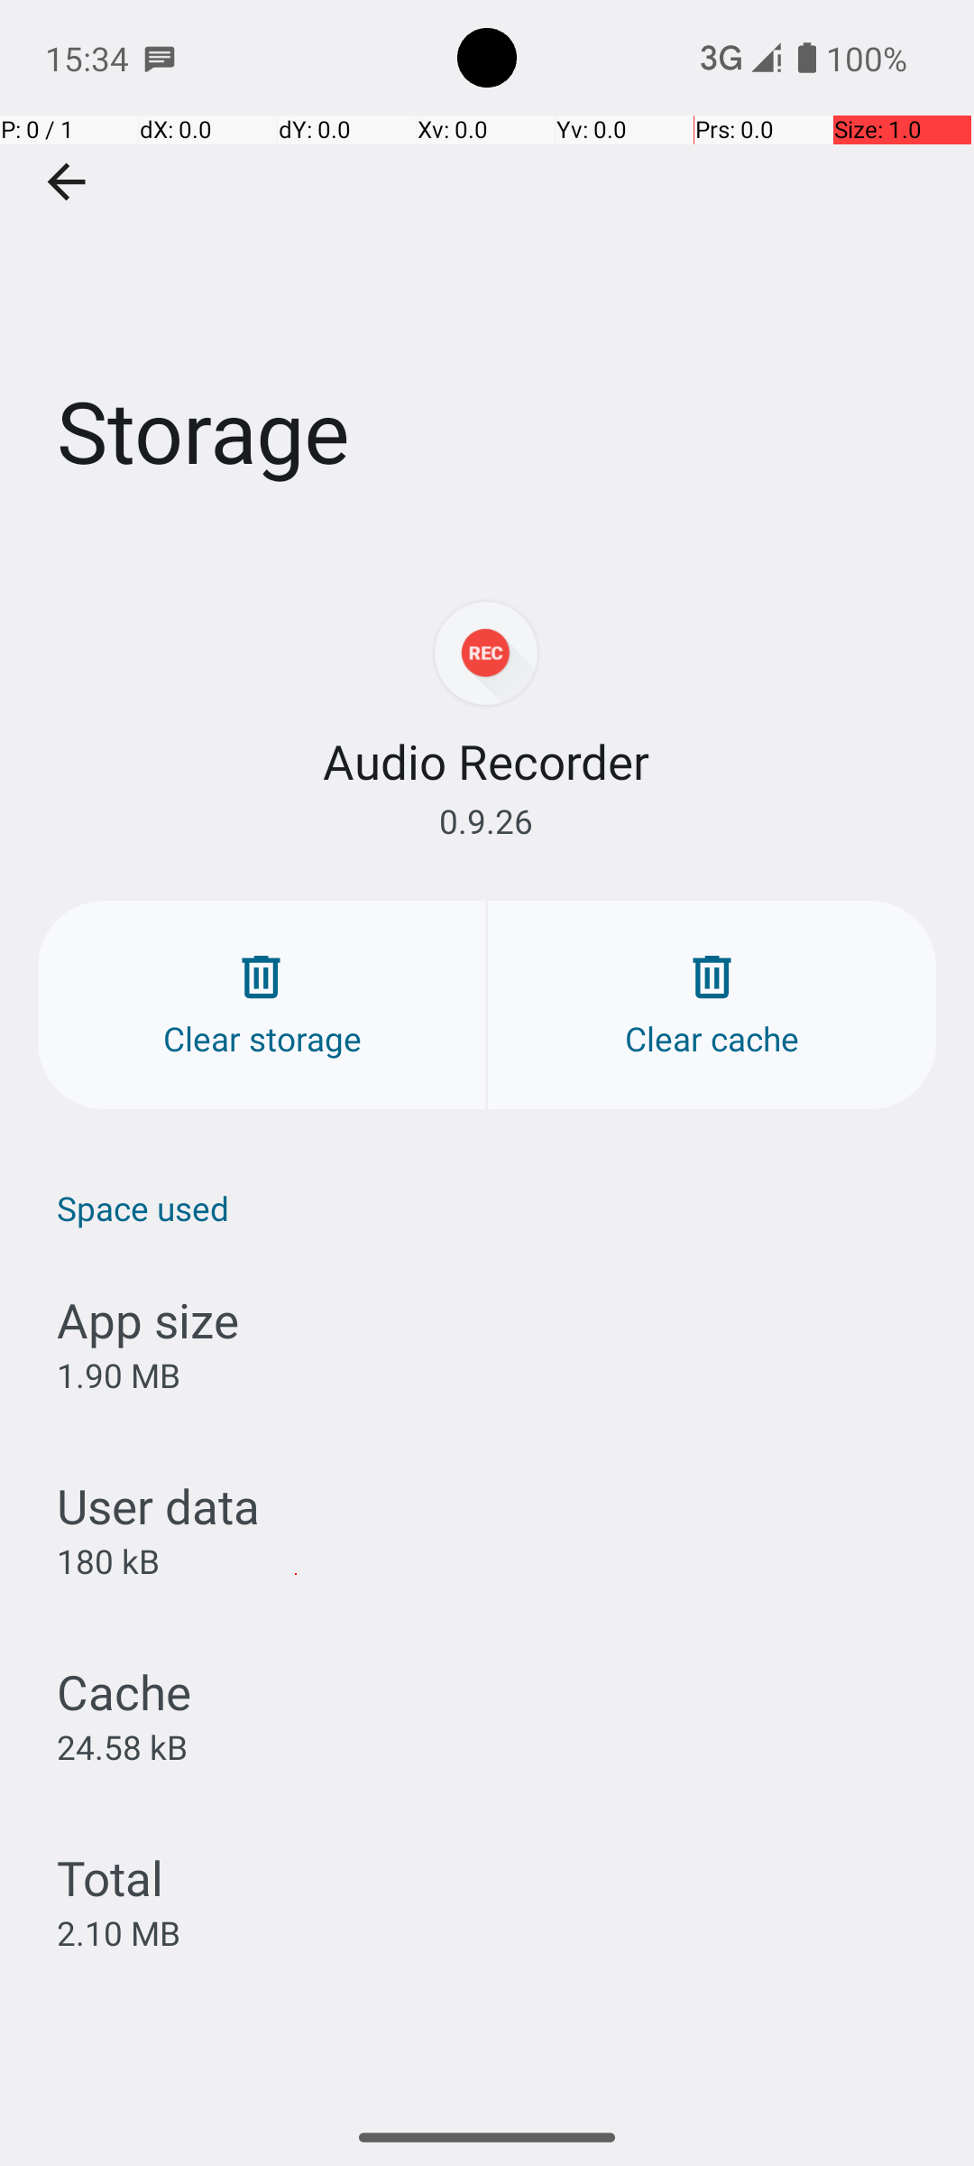 The height and width of the screenshot is (2166, 974). Describe the element at coordinates (108, 1561) in the screenshot. I see `180 kB` at that location.